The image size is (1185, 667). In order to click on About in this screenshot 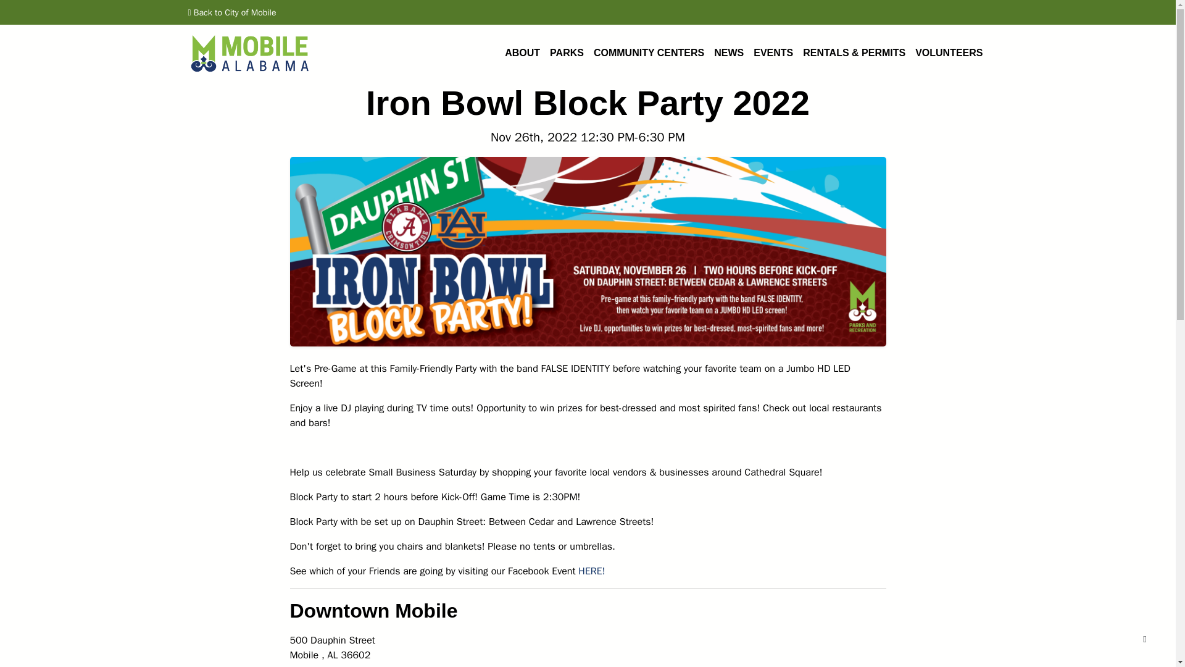, I will do `click(522, 52)`.